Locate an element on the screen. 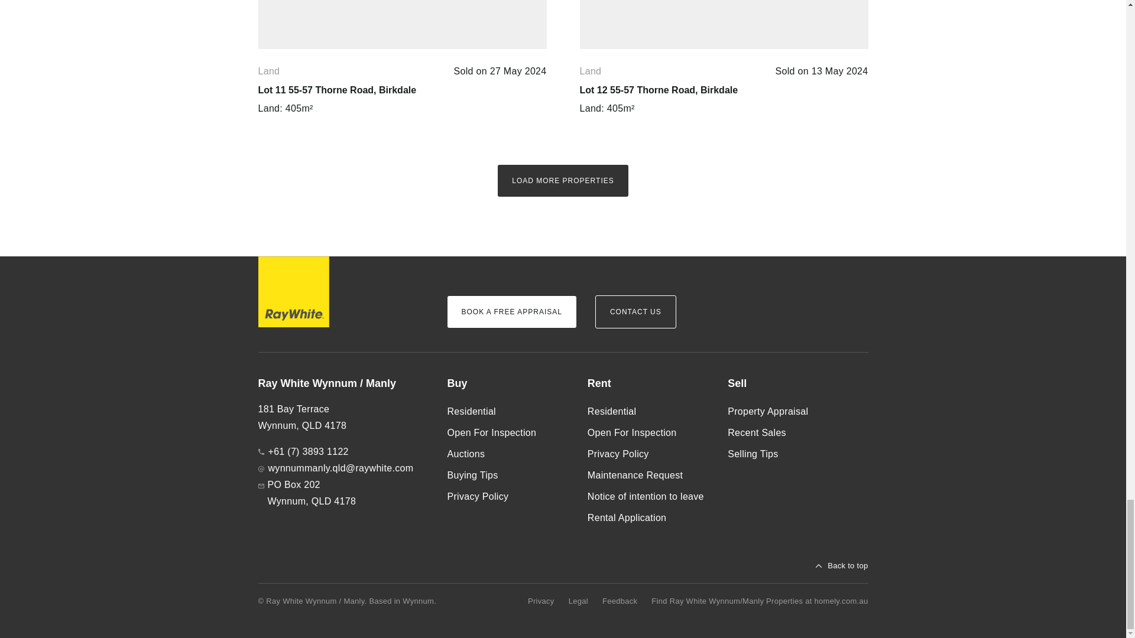  SOLD is located at coordinates (401, 25).